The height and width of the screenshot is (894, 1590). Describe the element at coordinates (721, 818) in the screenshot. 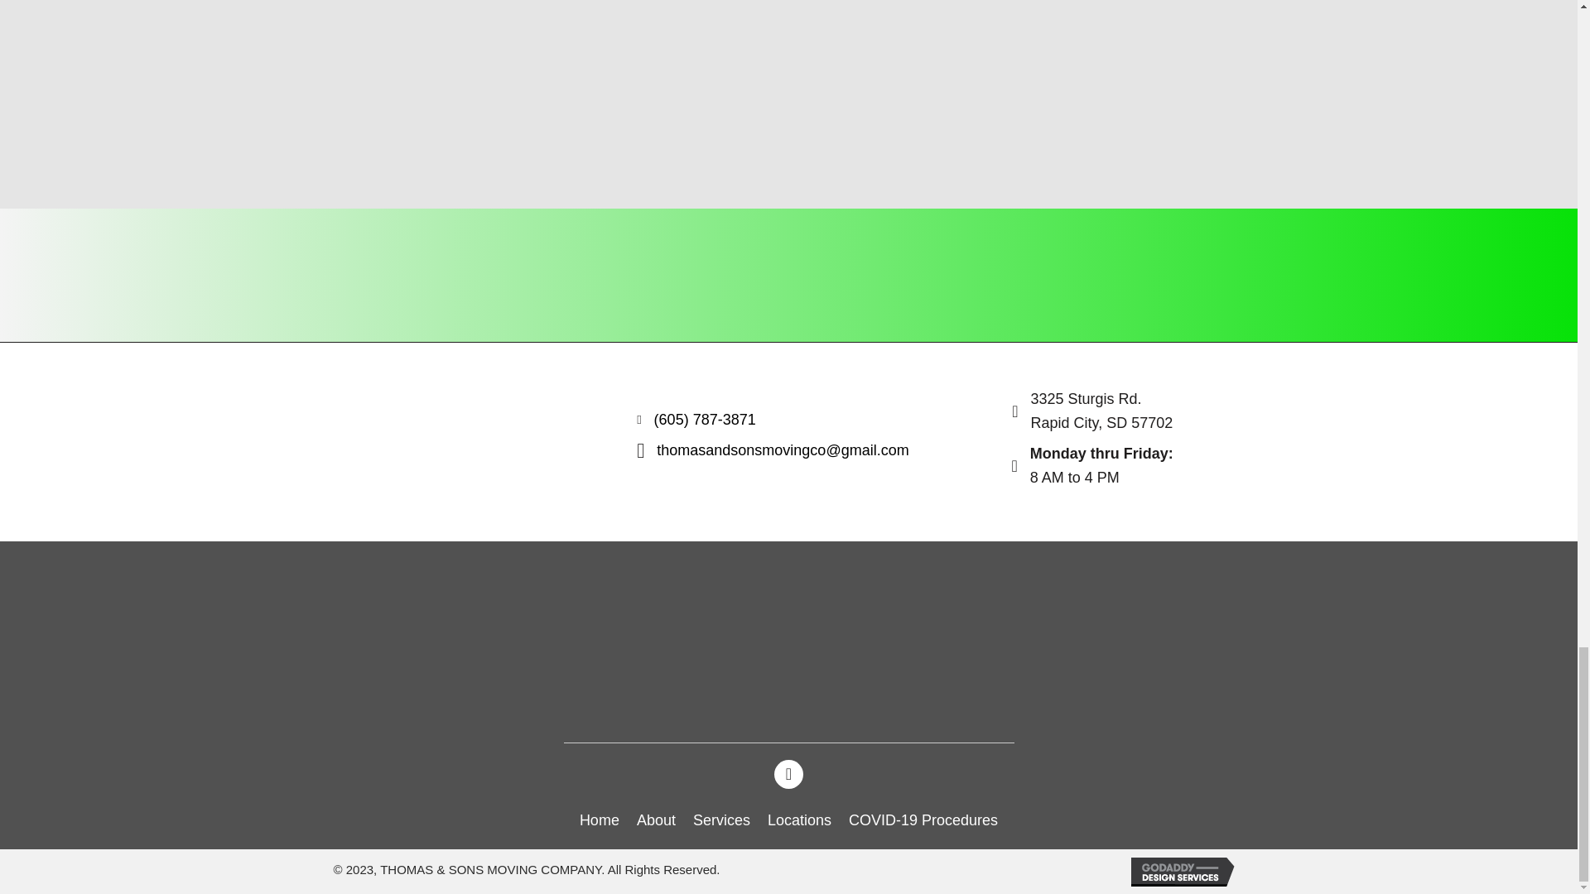

I see `Services` at that location.